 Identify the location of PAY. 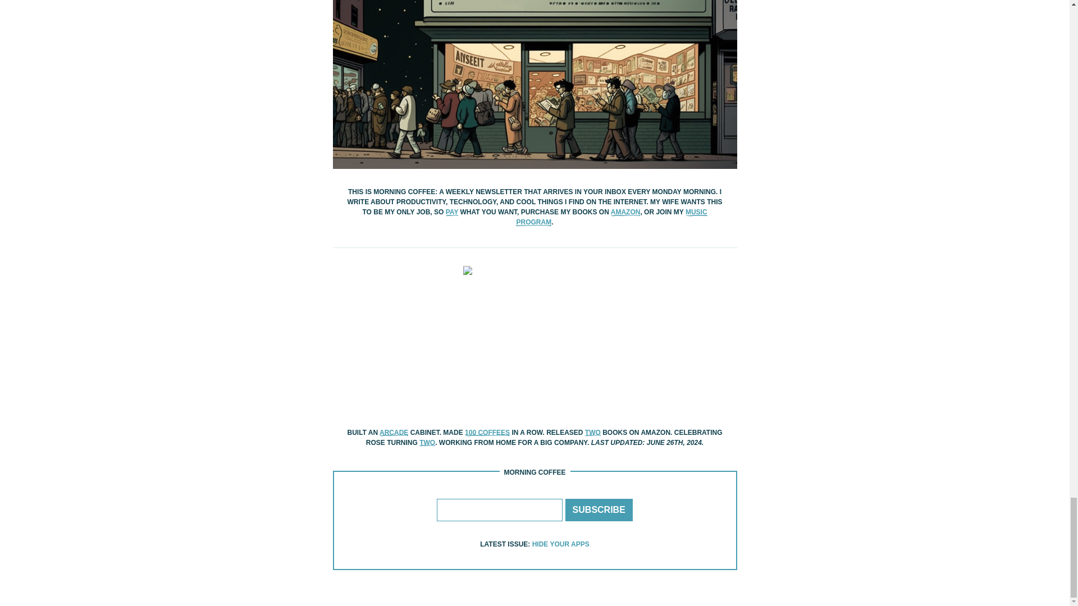
(452, 212).